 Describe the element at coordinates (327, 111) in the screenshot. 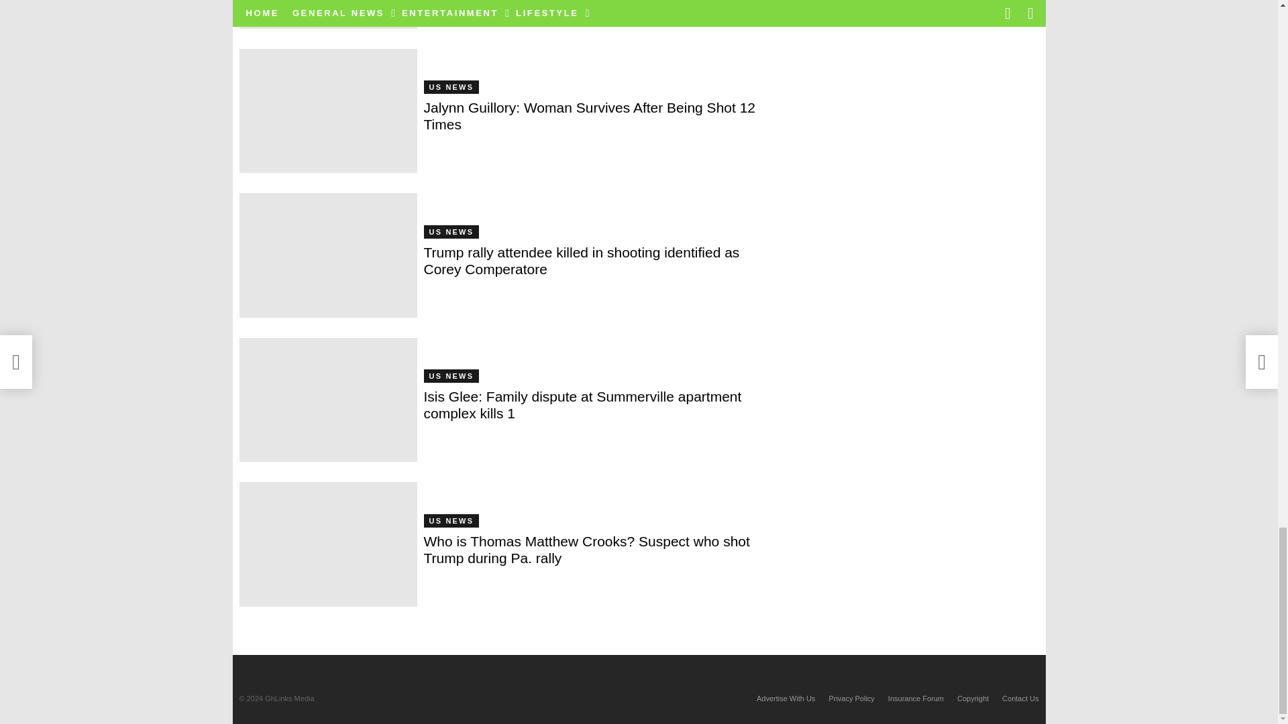

I see `Jalynn Guillory: Woman Survives After Being Shot 12 Times` at that location.